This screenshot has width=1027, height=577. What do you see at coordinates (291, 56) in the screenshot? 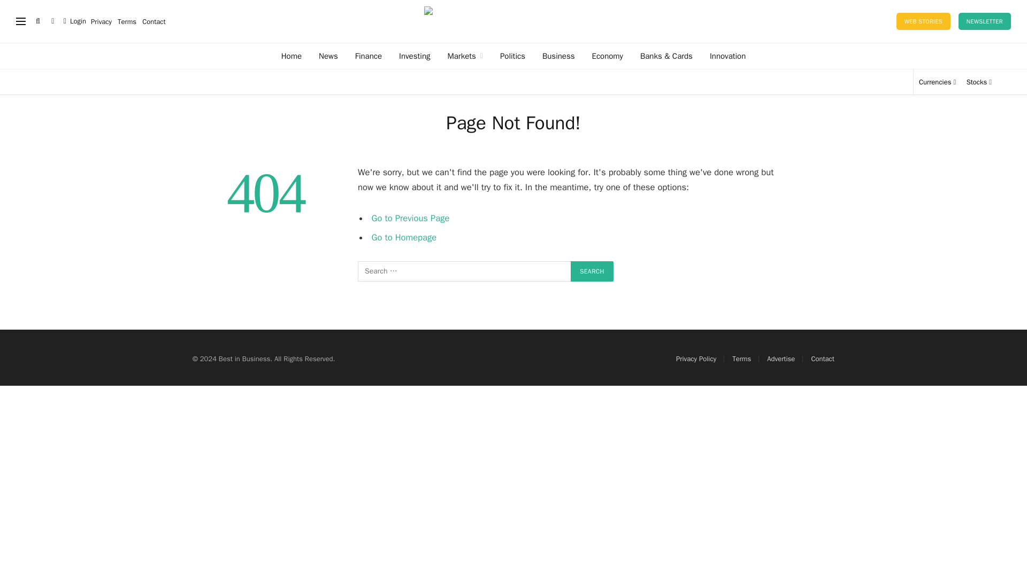
I see `Home` at bounding box center [291, 56].